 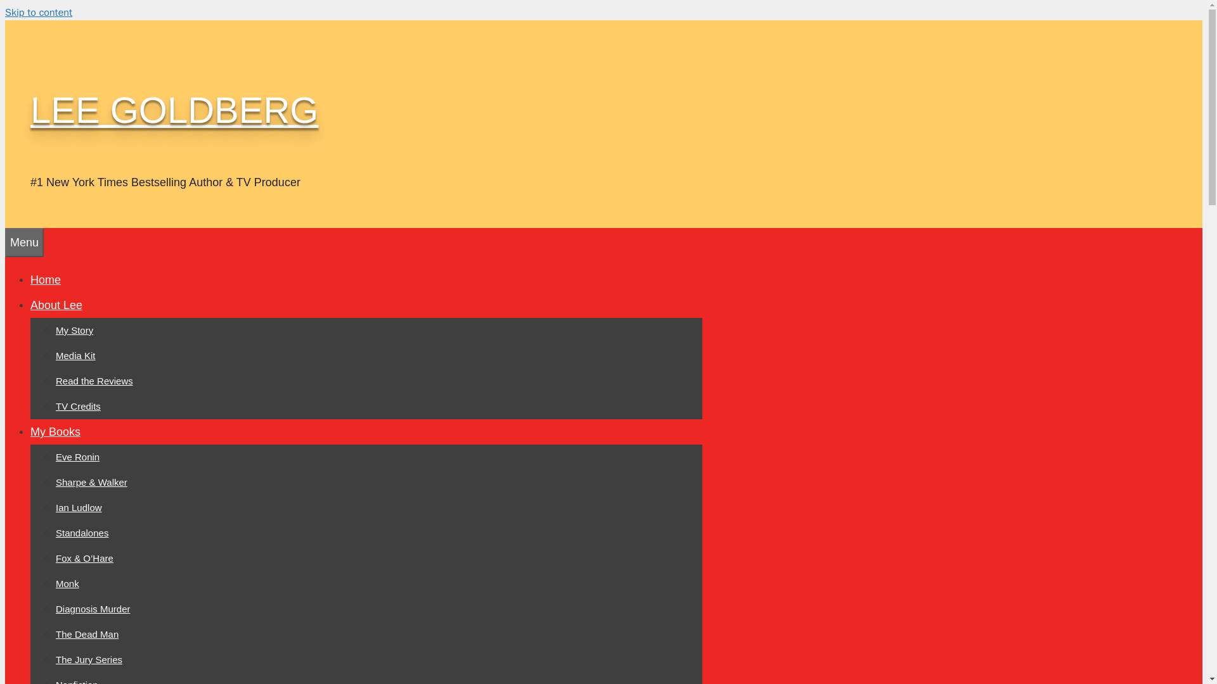 What do you see at coordinates (56, 305) in the screenshot?
I see `About Lee` at bounding box center [56, 305].